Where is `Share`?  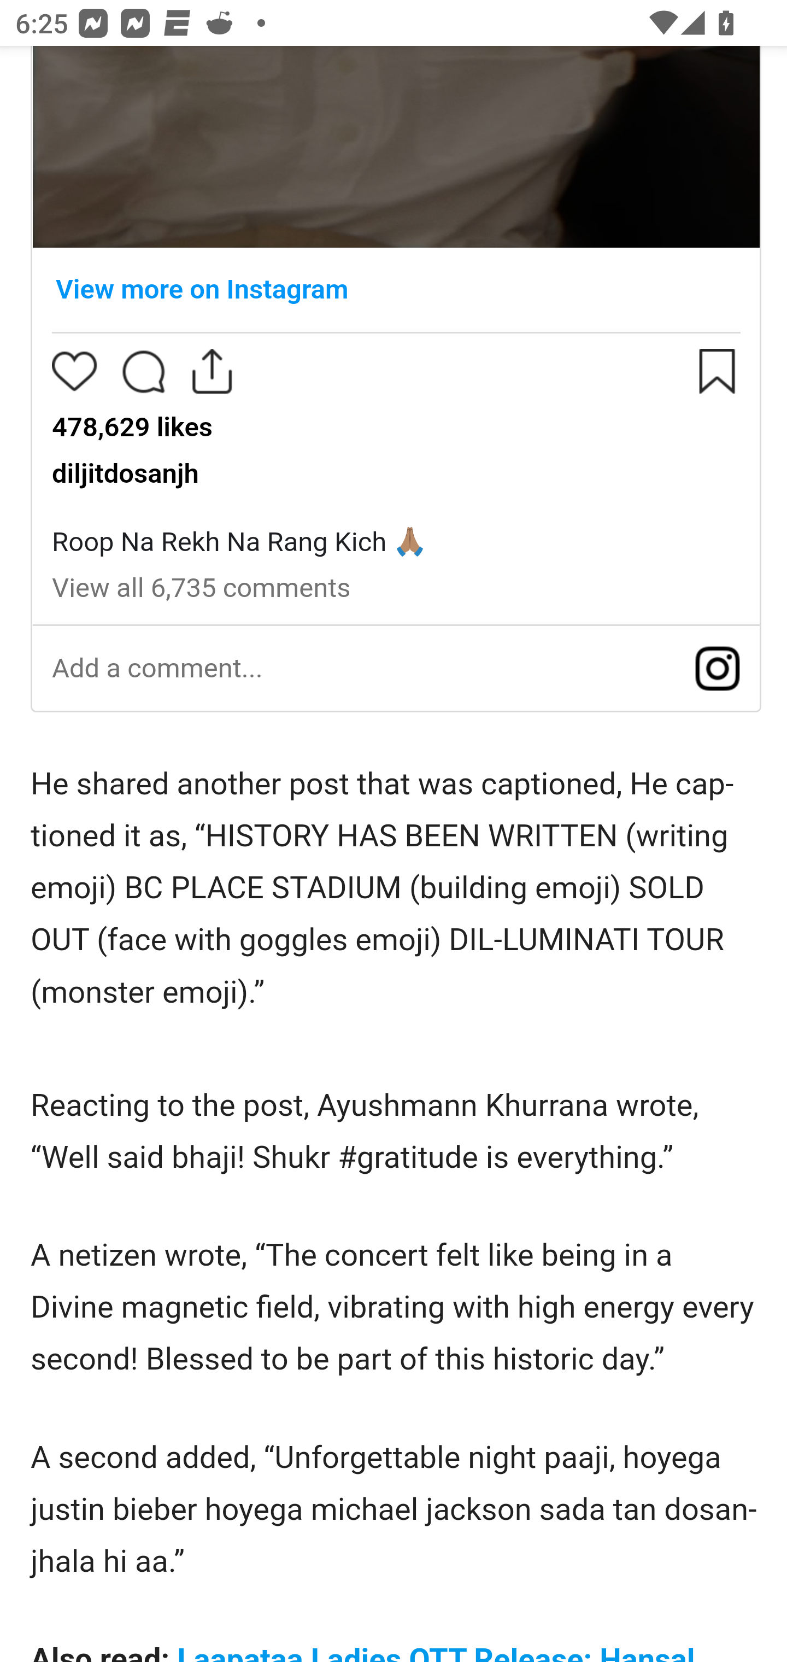
Share is located at coordinates (212, 372).